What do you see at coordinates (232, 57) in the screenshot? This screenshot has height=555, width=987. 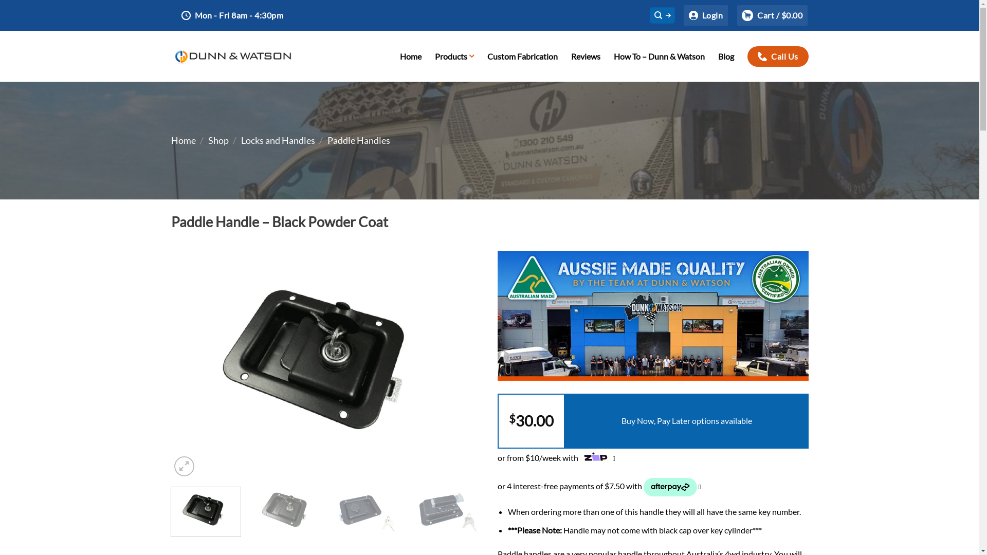 I see `Dunn & Watson` at bounding box center [232, 57].